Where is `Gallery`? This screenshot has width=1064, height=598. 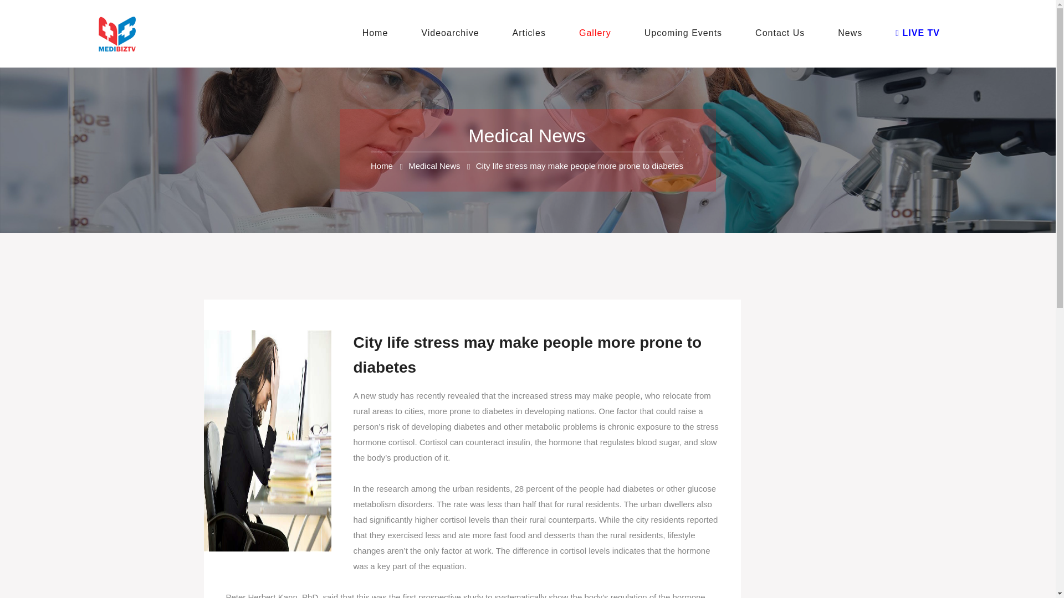 Gallery is located at coordinates (600, 33).